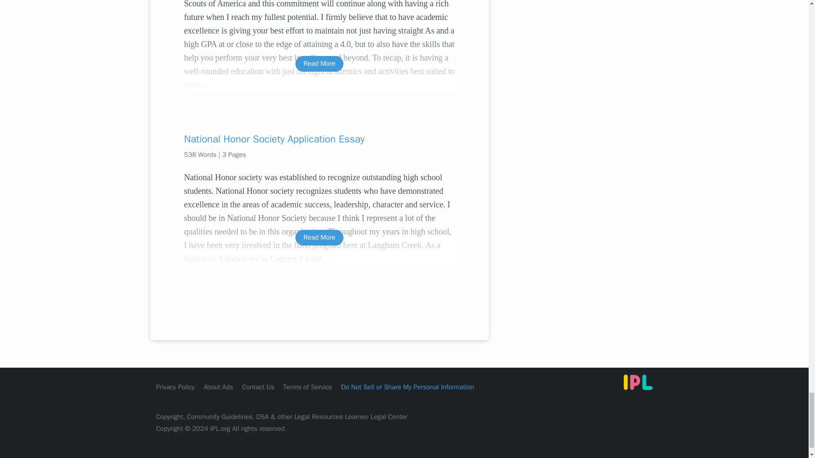 The height and width of the screenshot is (458, 815). What do you see at coordinates (258, 387) in the screenshot?
I see `Contact Us` at bounding box center [258, 387].